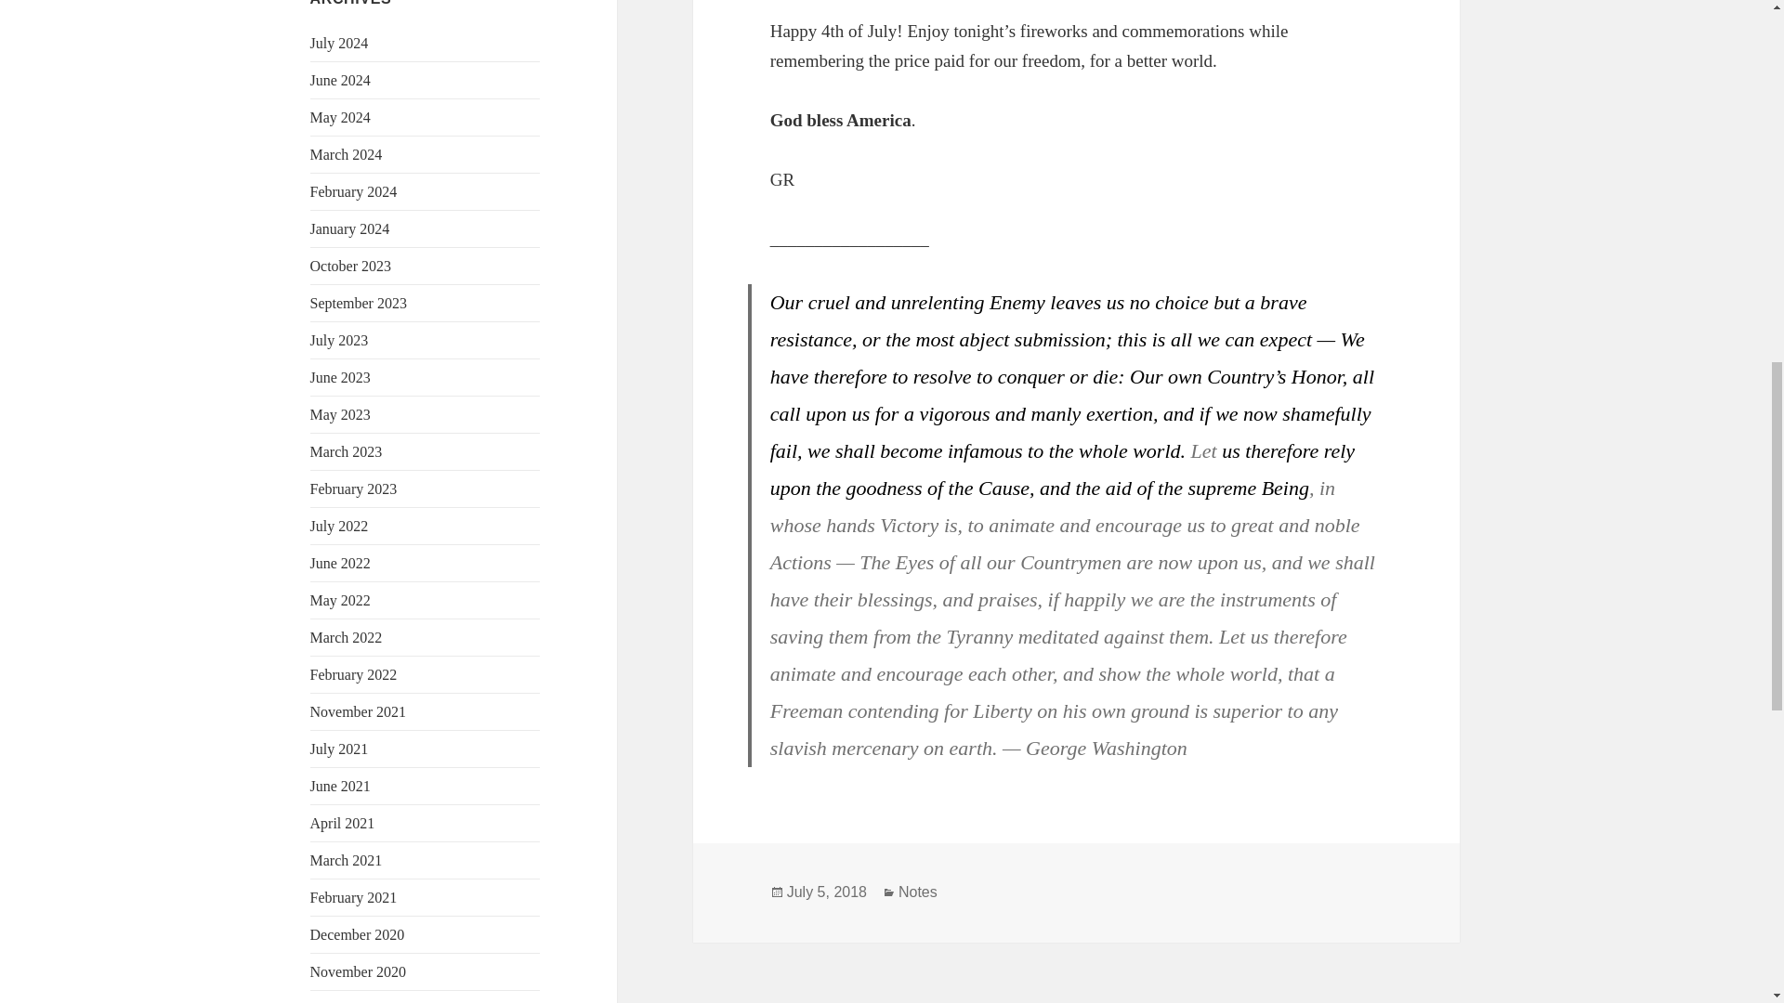 Image resolution: width=1784 pixels, height=1003 pixels. Describe the element at coordinates (350, 228) in the screenshot. I see `January 2024` at that location.